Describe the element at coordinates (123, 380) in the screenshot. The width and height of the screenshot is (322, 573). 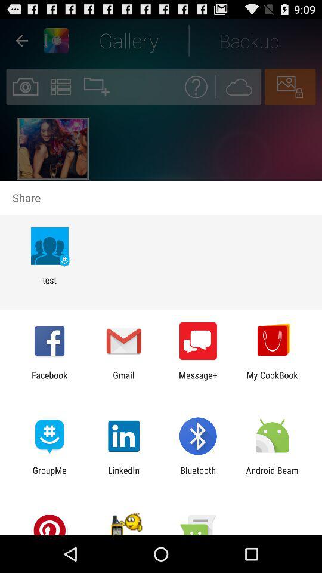
I see `select icon next to the message+` at that location.